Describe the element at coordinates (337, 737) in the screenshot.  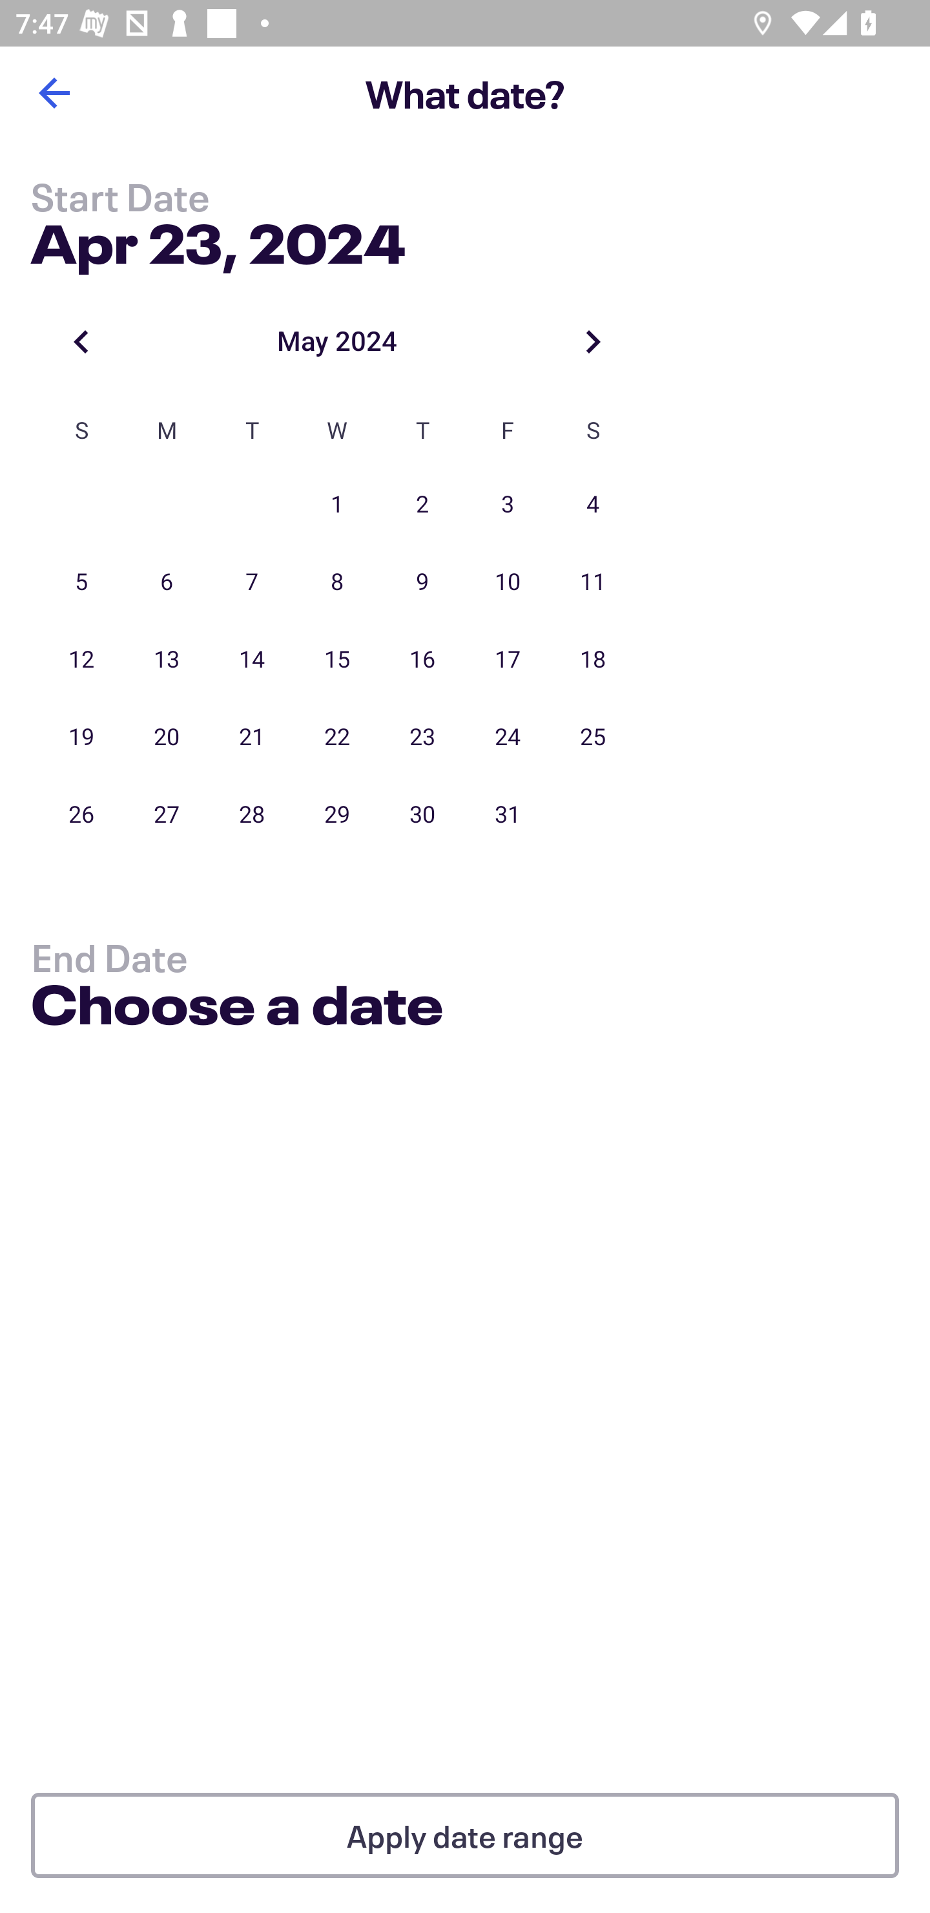
I see `22 22 May 2024` at that location.